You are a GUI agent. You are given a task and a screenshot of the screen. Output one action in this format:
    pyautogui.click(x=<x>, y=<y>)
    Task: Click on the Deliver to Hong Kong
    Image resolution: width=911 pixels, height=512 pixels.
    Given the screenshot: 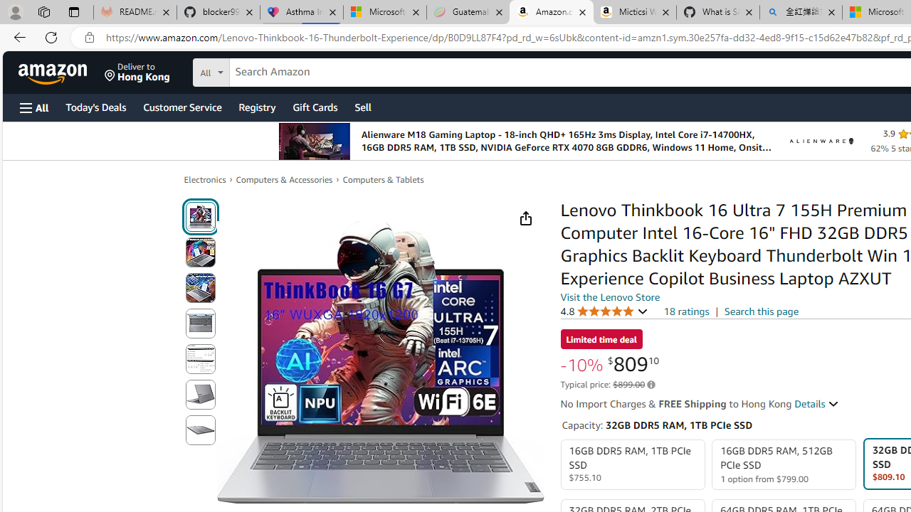 What is the action you would take?
    pyautogui.click(x=137, y=73)
    